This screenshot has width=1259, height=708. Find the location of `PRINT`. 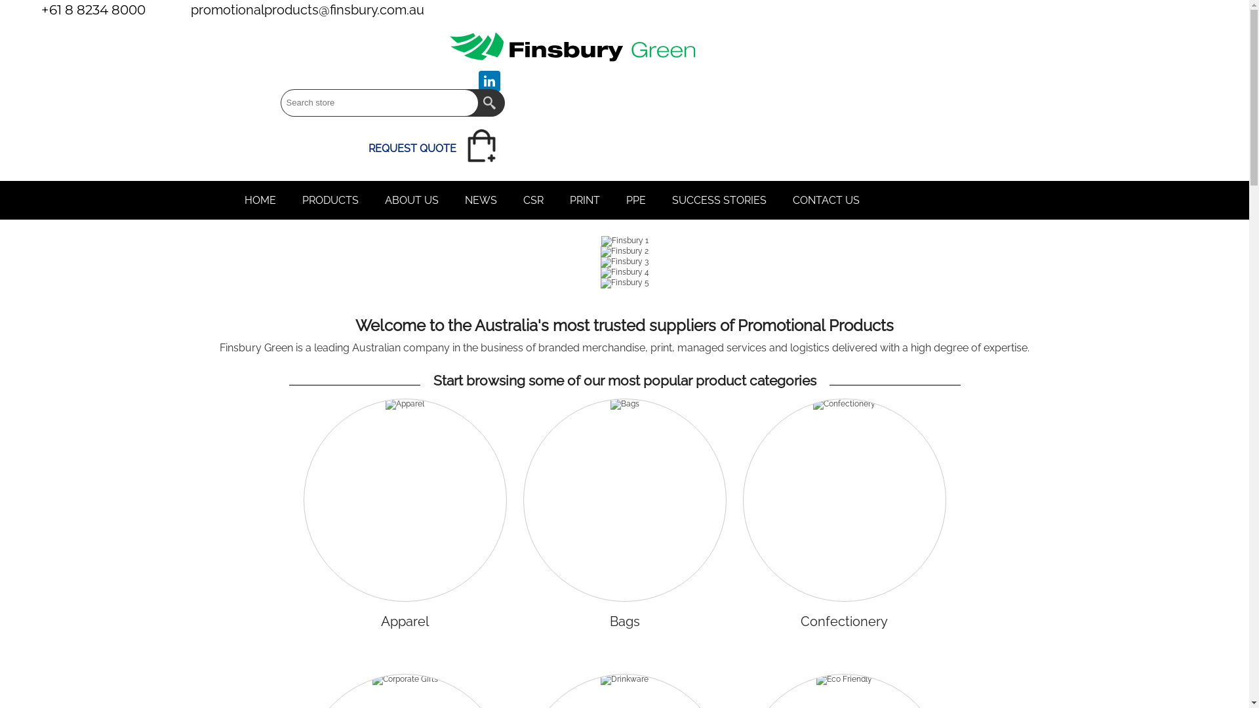

PRINT is located at coordinates (584, 201).